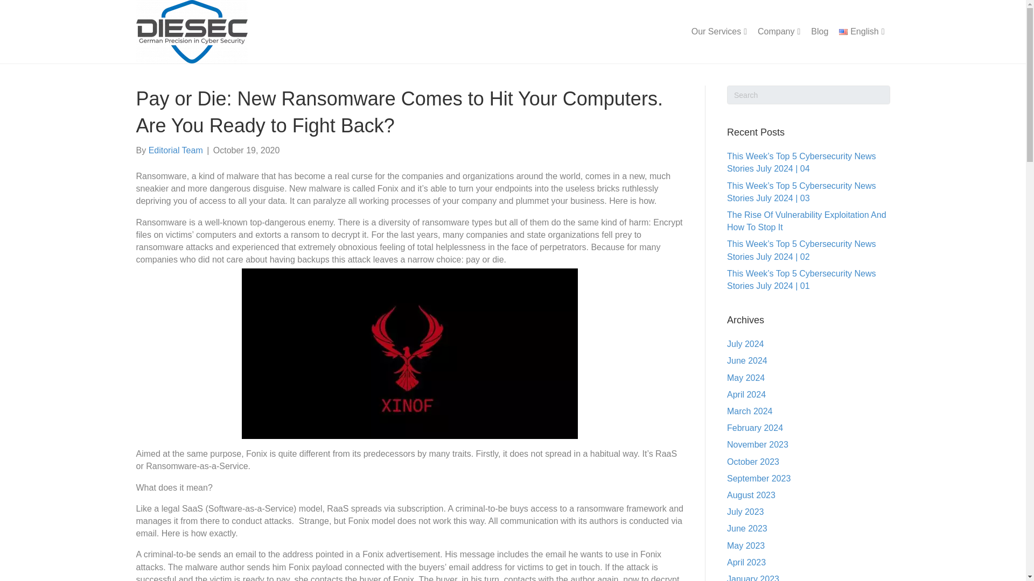 The height and width of the screenshot is (581, 1034). Describe the element at coordinates (779, 32) in the screenshot. I see `Company` at that location.